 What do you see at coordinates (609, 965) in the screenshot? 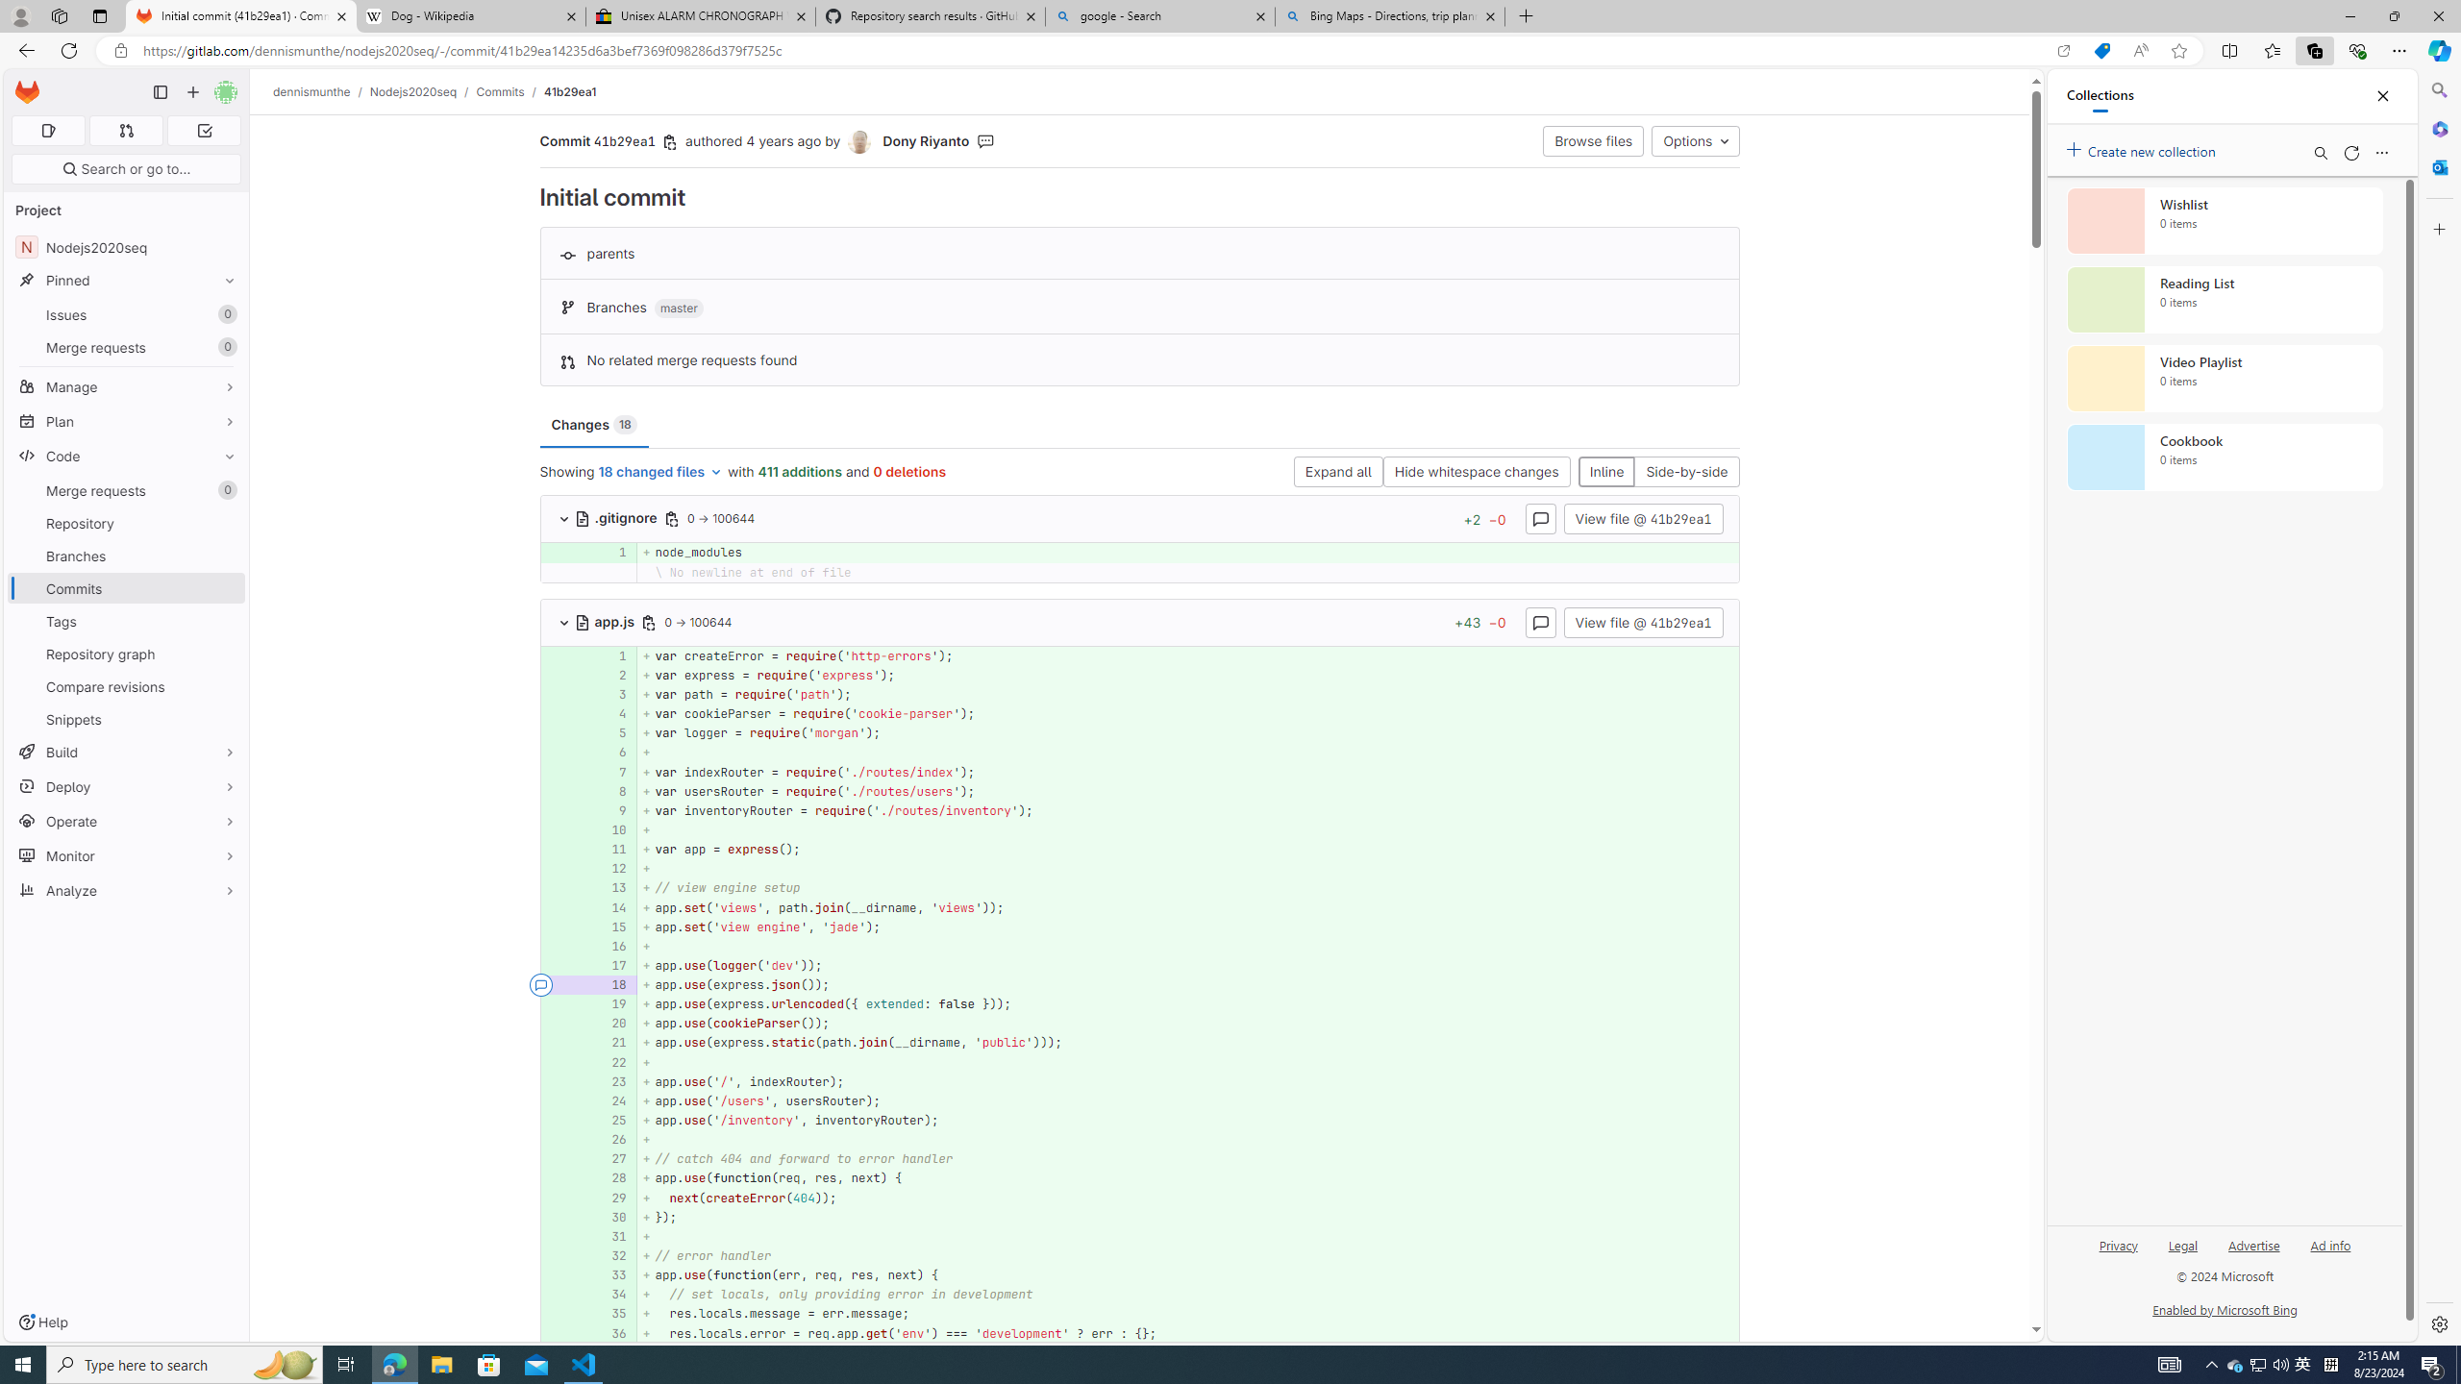
I see `17` at bounding box center [609, 965].